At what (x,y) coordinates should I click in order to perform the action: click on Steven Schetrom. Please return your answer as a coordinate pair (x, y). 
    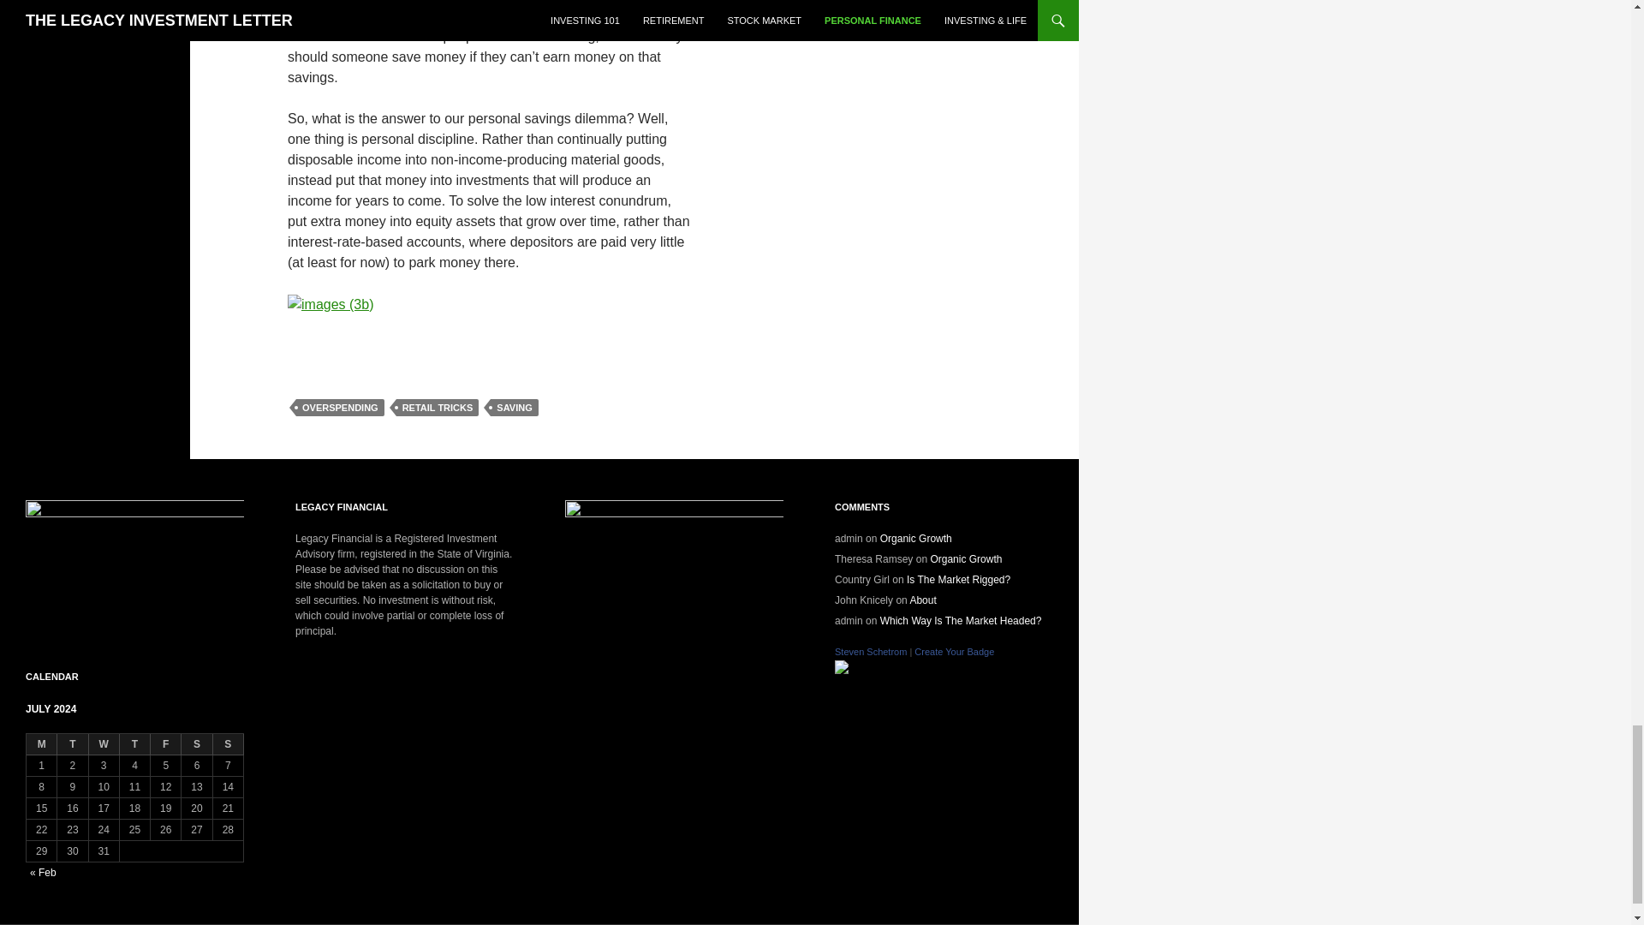
    Looking at the image, I should click on (841, 667).